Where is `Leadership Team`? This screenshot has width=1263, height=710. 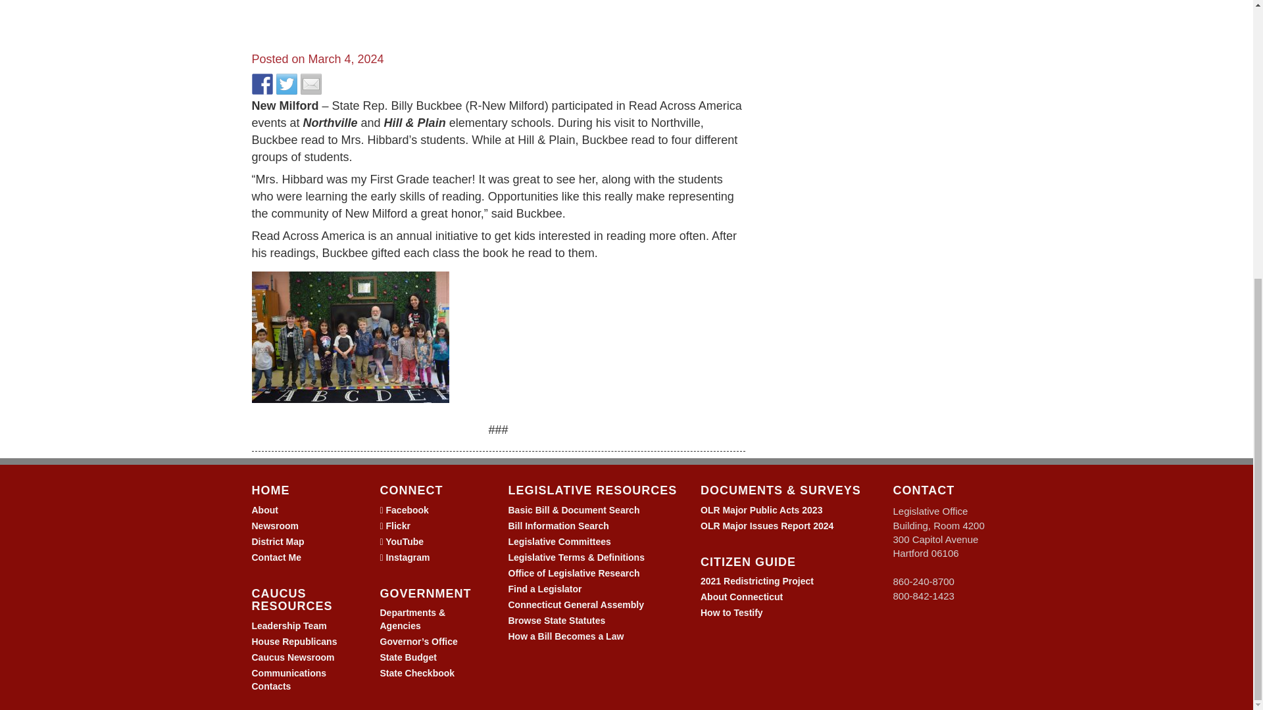
Leadership Team is located at coordinates (288, 626).